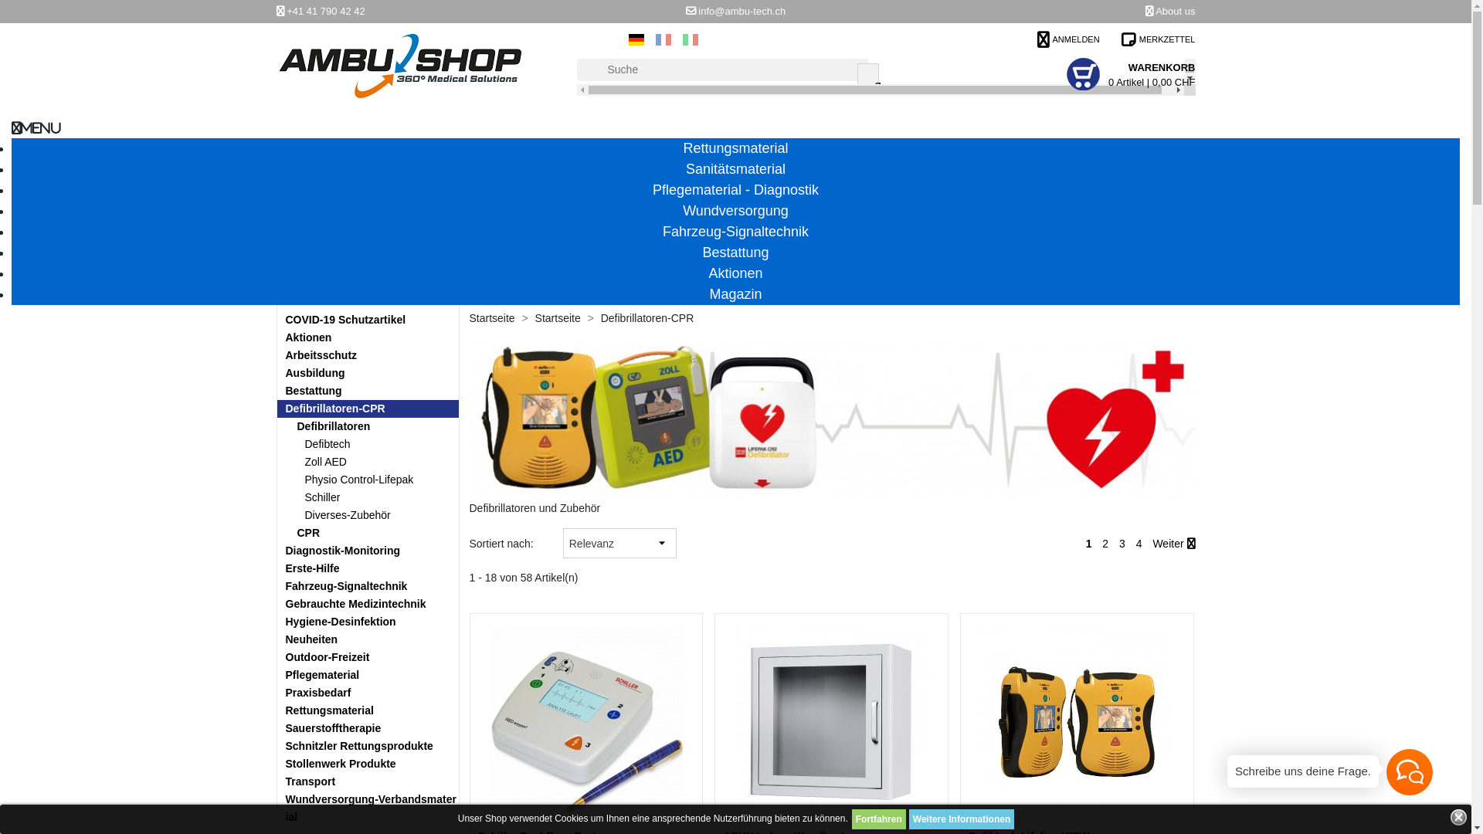 This screenshot has width=1483, height=834. I want to click on Aktionen, so click(368, 338).